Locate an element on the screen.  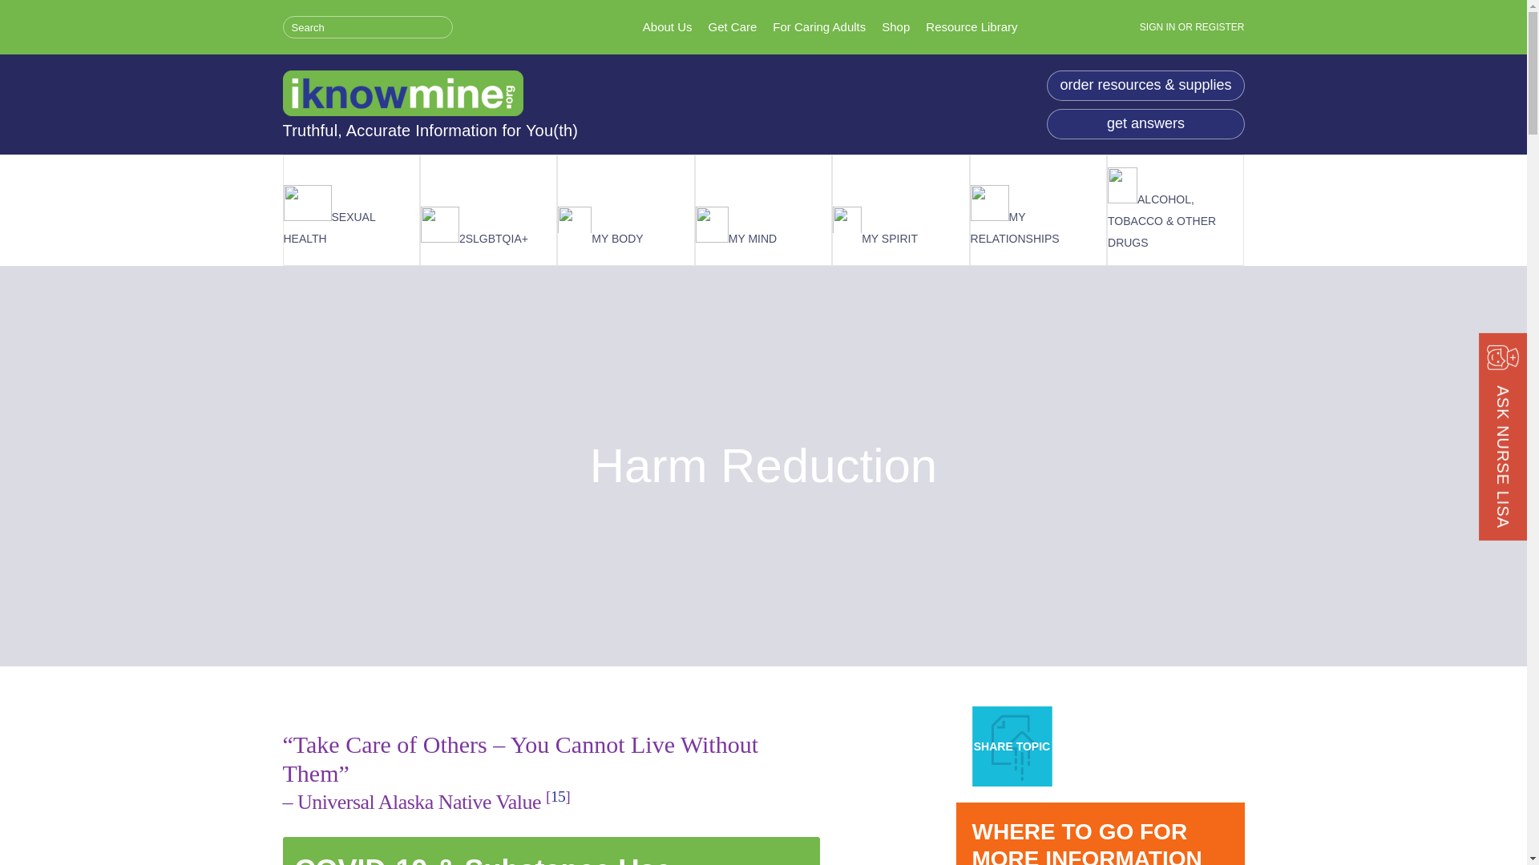
MY SPIRIT is located at coordinates (899, 227).